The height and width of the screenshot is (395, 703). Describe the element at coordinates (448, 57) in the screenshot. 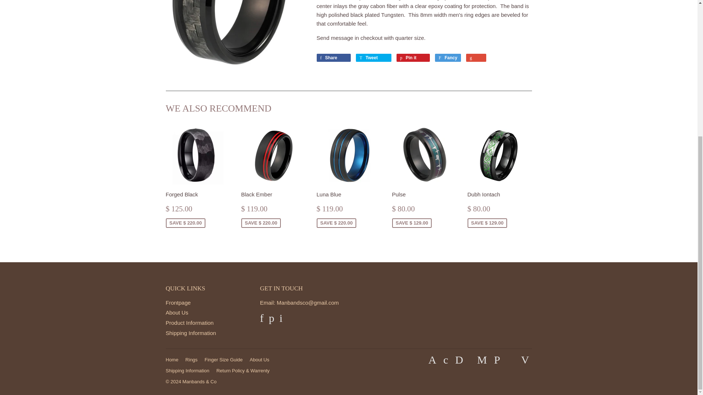

I see `Fancy` at that location.